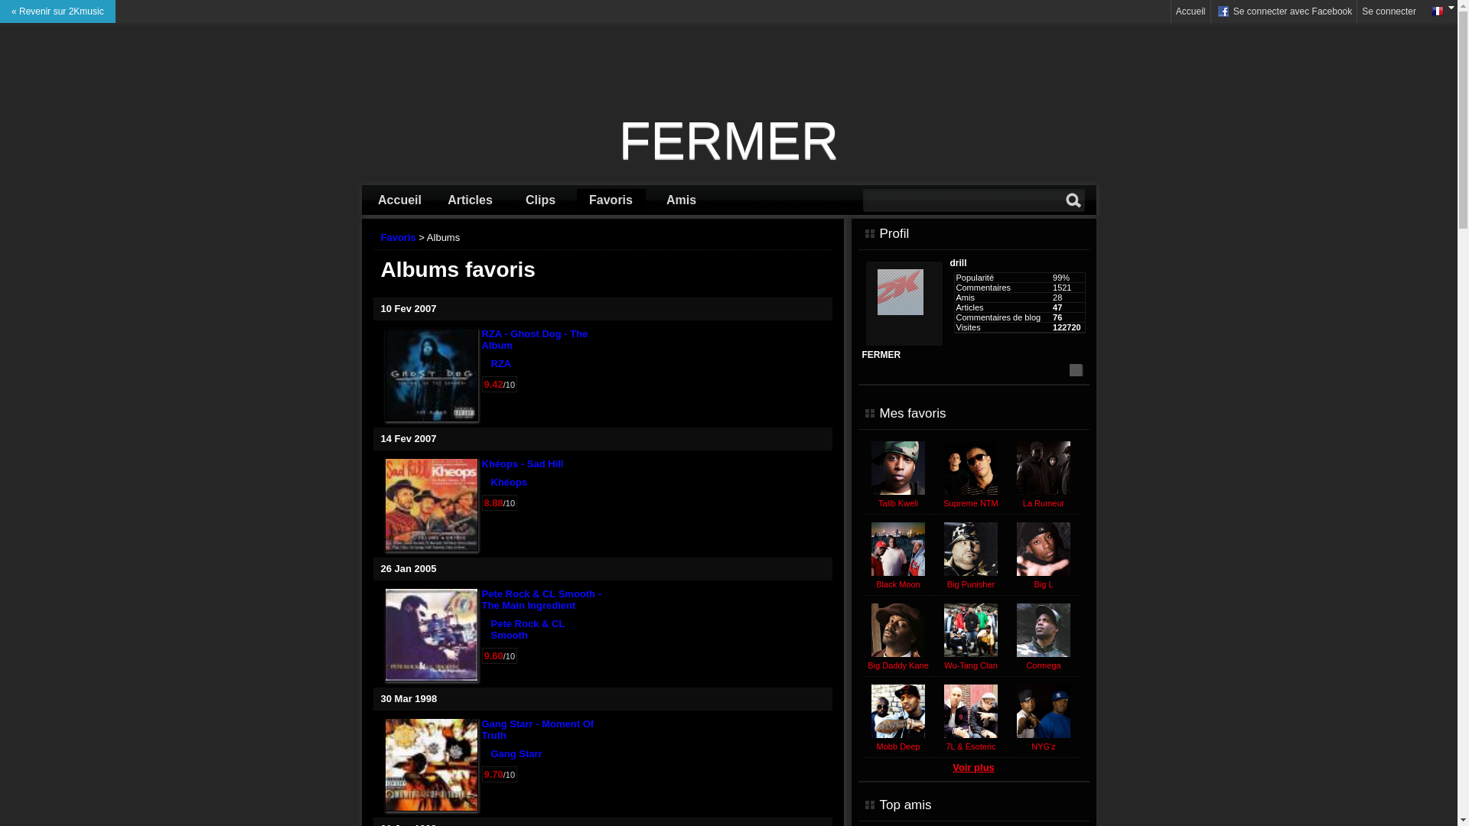 This screenshot has height=826, width=1469. What do you see at coordinates (898, 665) in the screenshot?
I see `Big Daddy Kane` at bounding box center [898, 665].